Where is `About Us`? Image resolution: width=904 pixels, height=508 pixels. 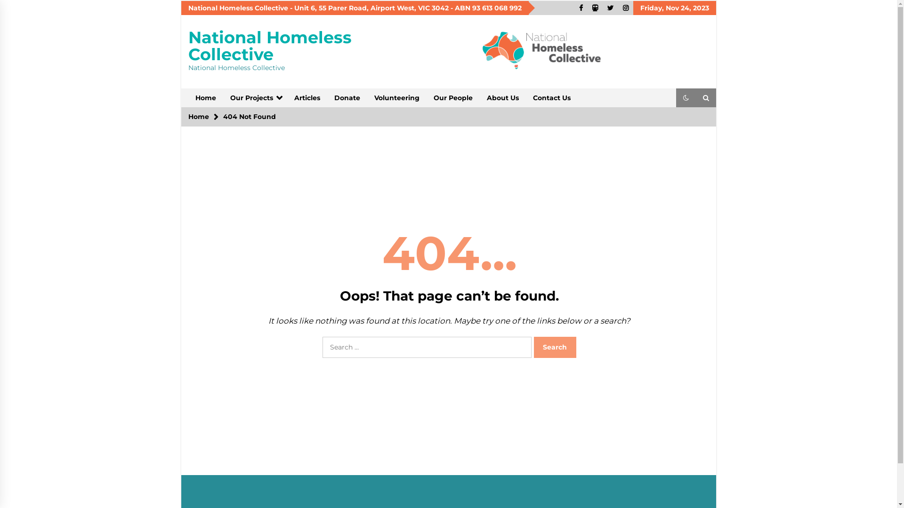 About Us is located at coordinates (502, 98).